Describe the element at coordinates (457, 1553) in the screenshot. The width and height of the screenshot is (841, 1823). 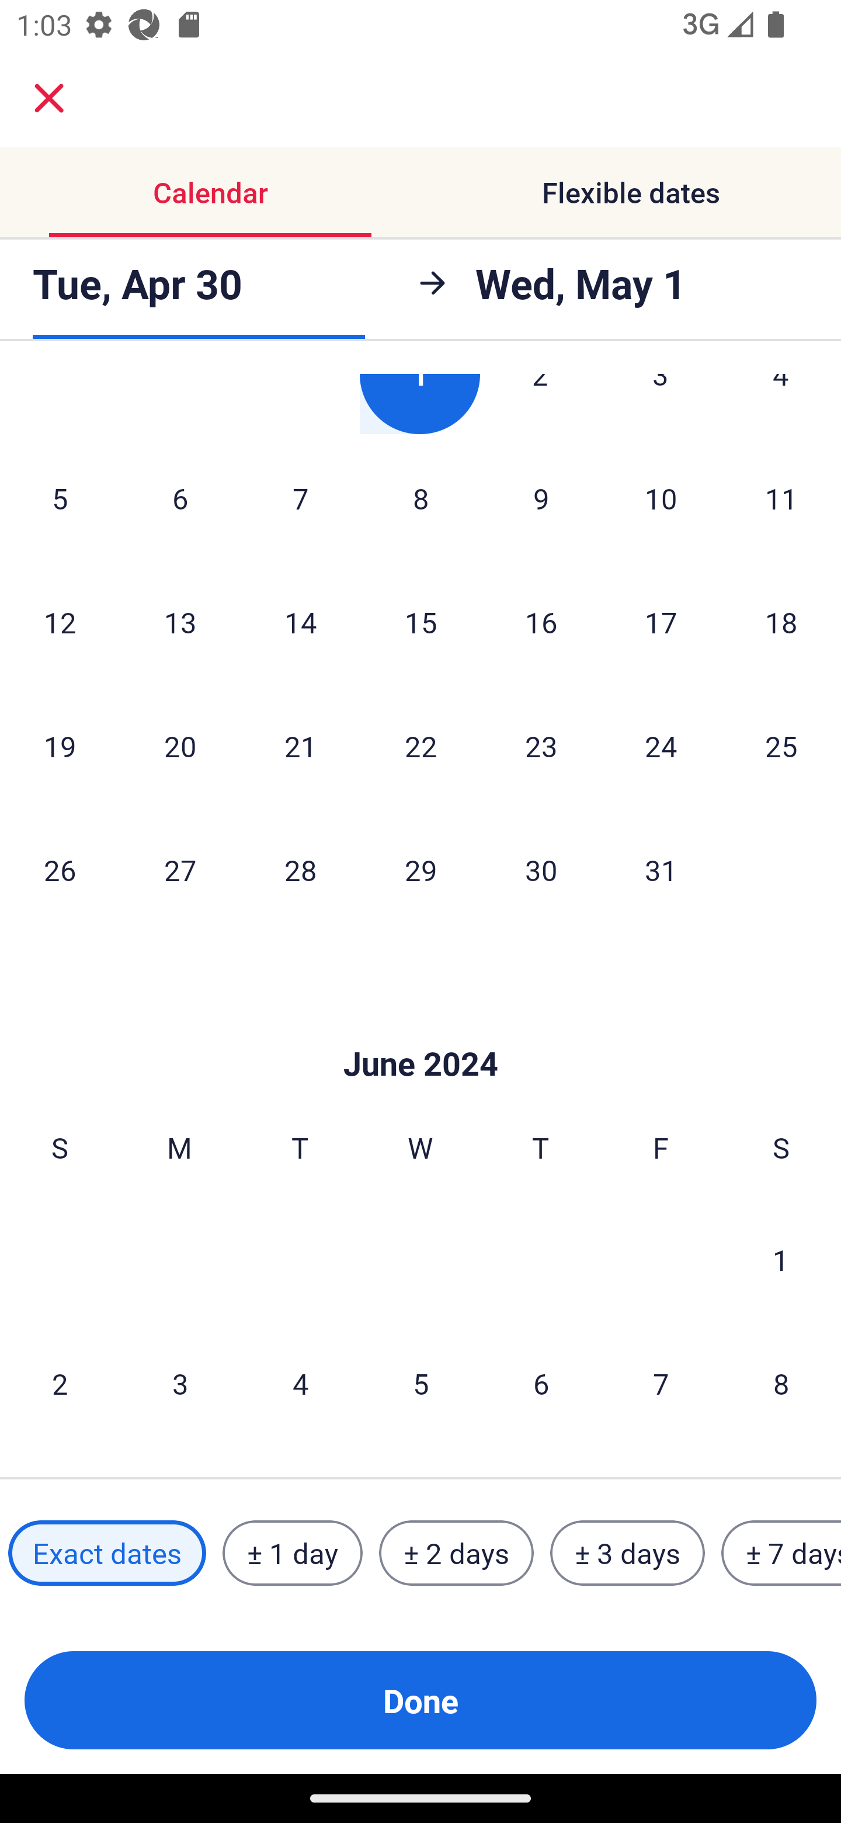
I see `± 2 days` at that location.